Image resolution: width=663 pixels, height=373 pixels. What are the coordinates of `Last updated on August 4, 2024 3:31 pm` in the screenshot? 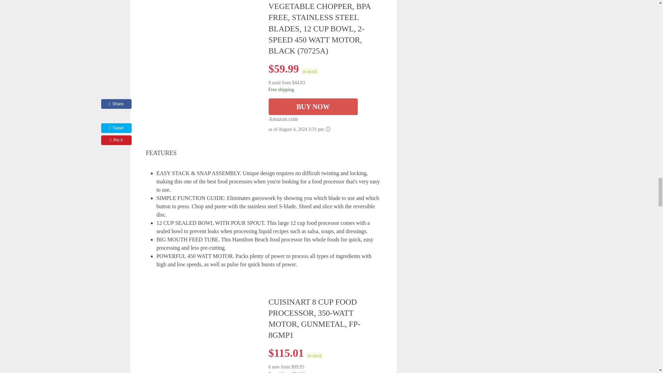 It's located at (309, 71).